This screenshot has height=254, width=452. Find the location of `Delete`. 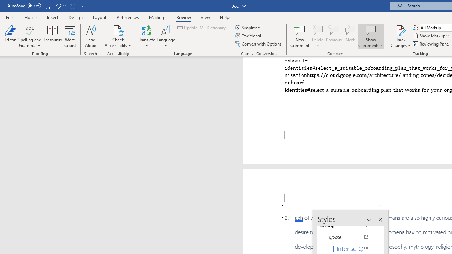

Delete is located at coordinates (318, 36).